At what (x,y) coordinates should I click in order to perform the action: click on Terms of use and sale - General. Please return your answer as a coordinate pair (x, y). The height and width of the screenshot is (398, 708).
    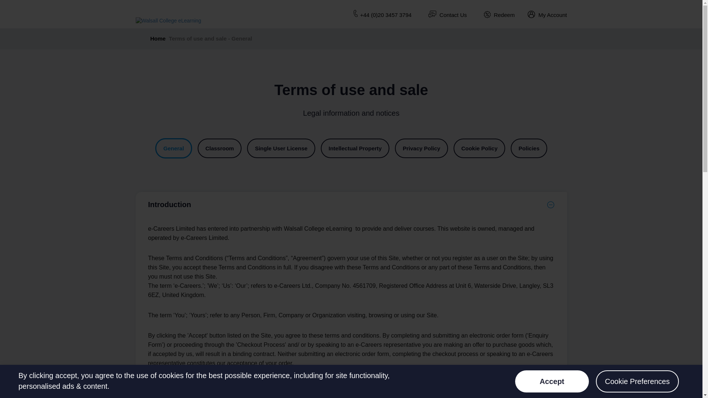
    Looking at the image, I should click on (212, 38).